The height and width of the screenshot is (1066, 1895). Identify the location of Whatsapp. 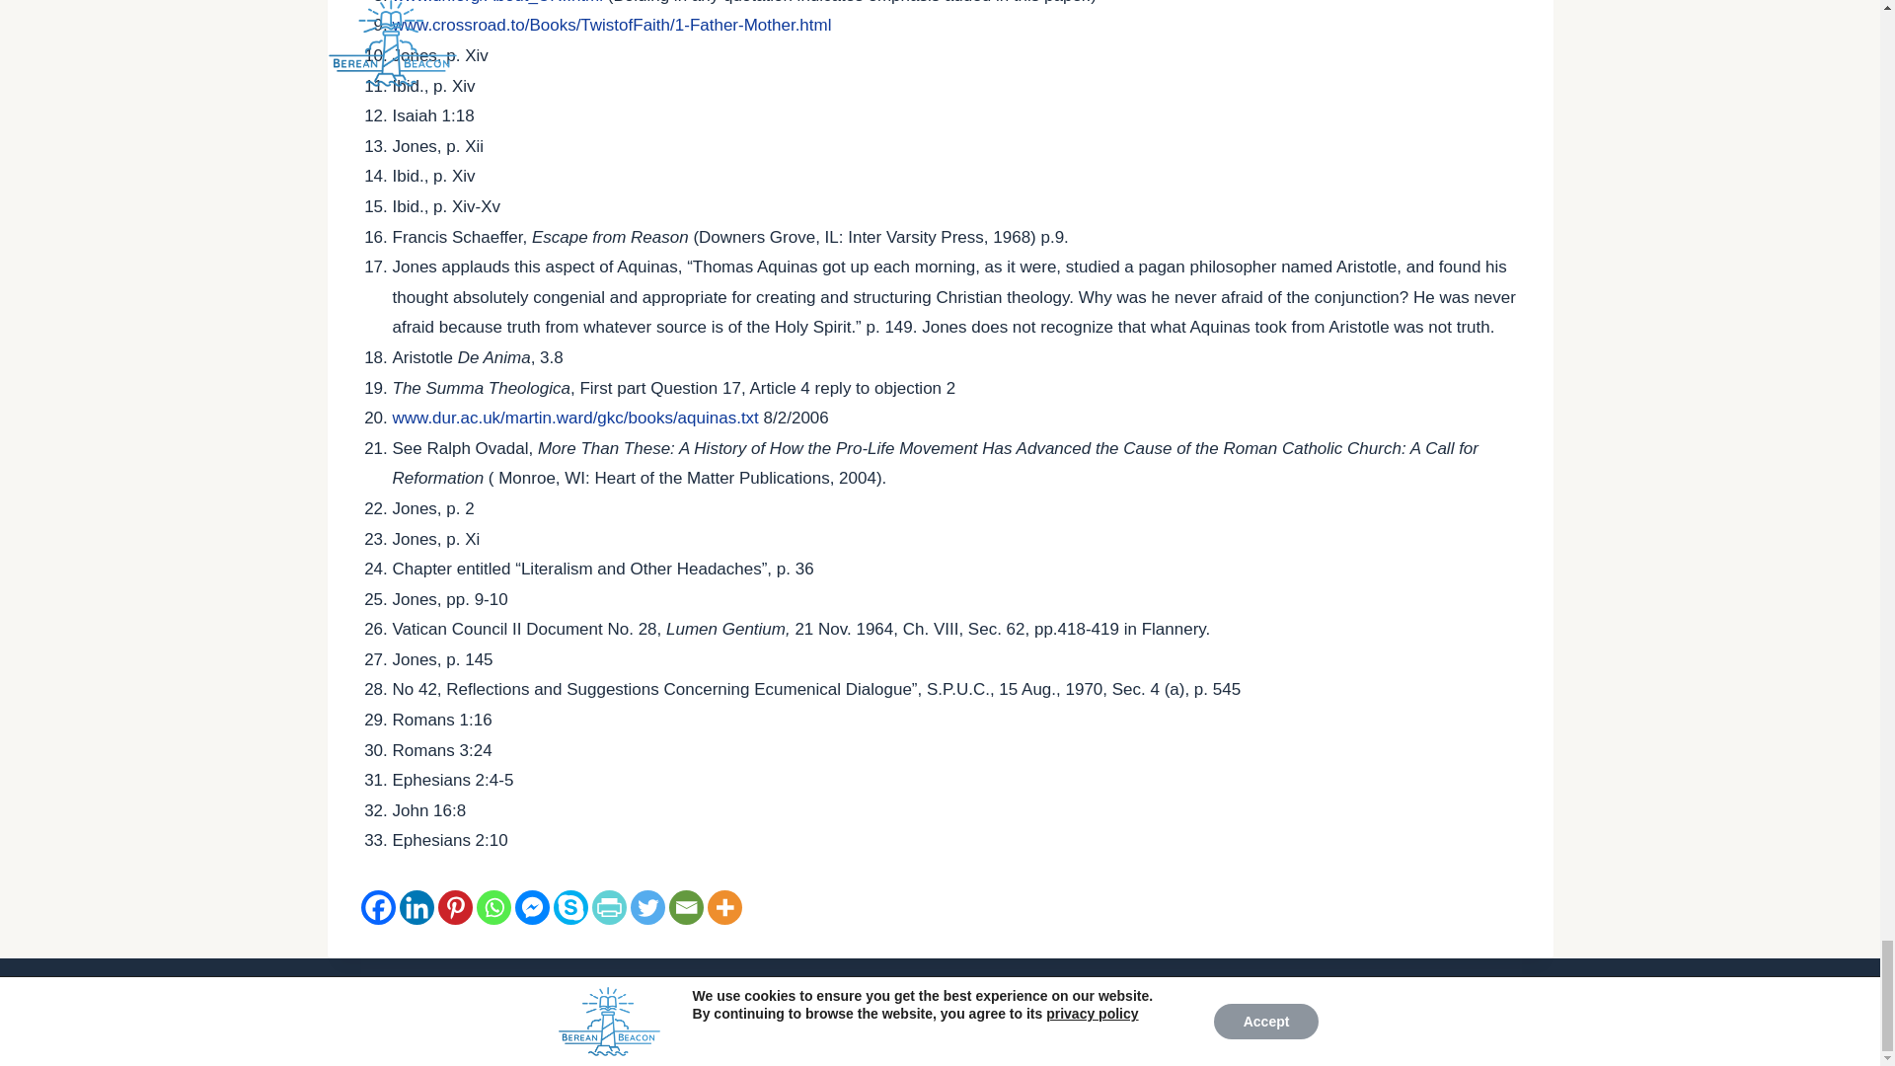
(492, 907).